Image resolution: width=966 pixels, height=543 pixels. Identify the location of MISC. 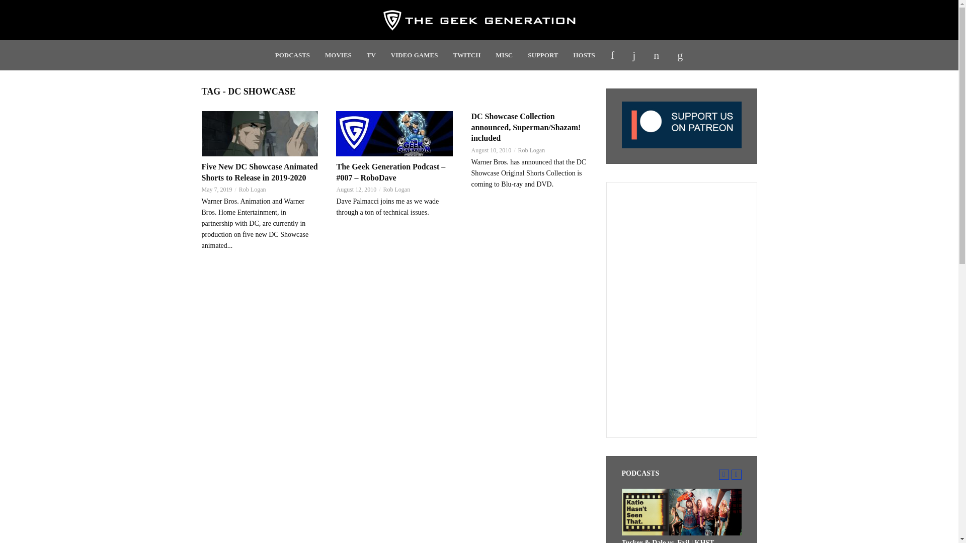
(504, 55).